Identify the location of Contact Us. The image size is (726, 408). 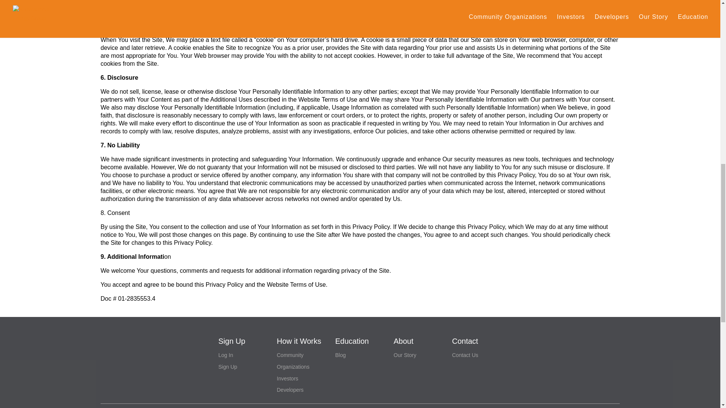
(465, 355).